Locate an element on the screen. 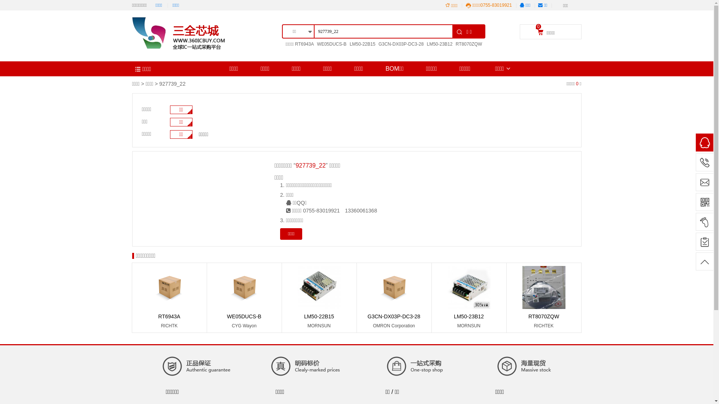 This screenshot has width=719, height=404. LM50-23B12 is located at coordinates (440, 44).